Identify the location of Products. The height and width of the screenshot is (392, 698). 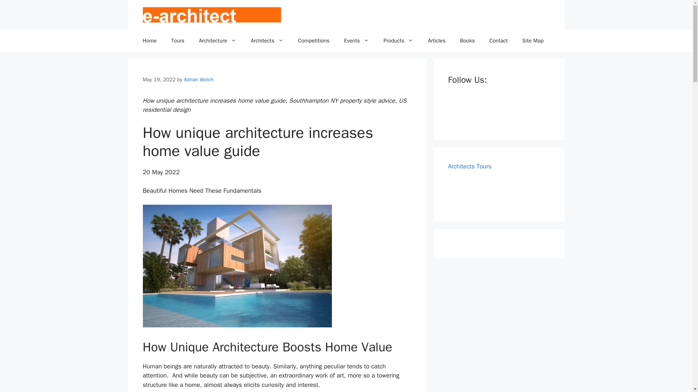
(398, 41).